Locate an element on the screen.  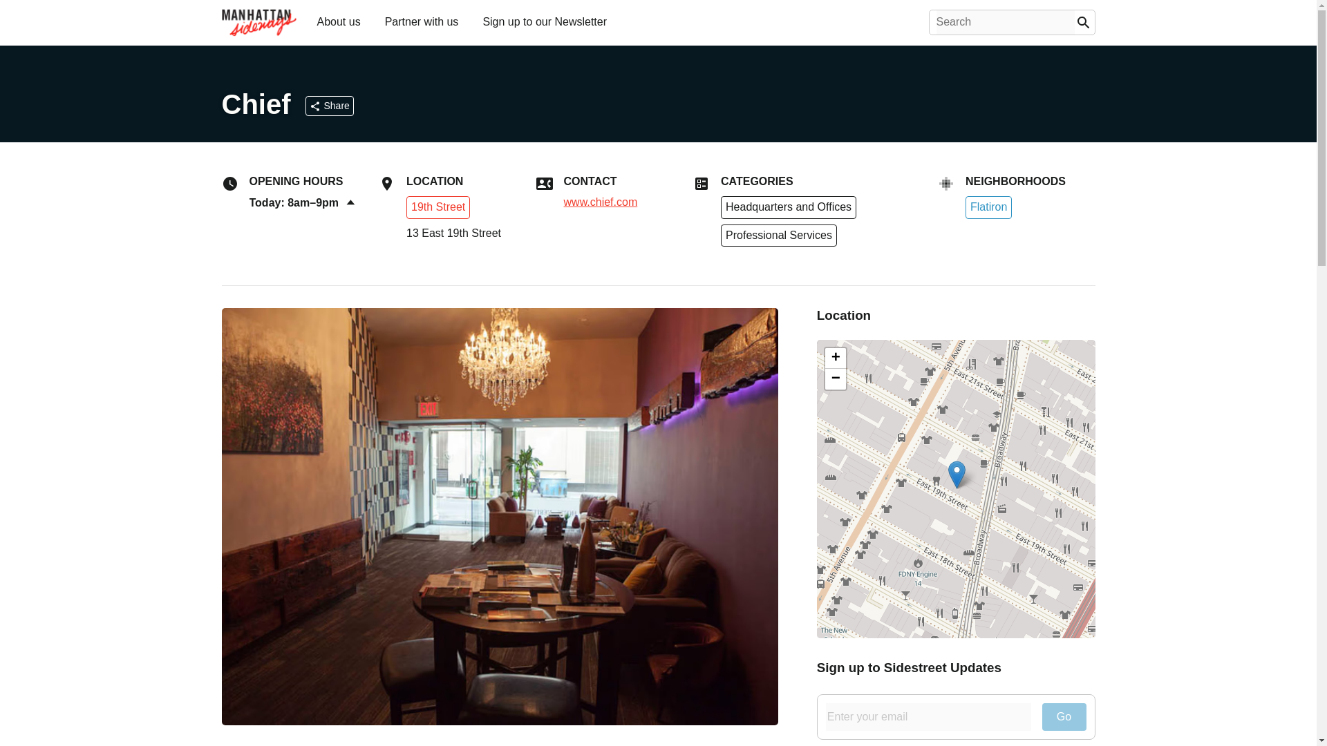
Professional Services is located at coordinates (778, 236).